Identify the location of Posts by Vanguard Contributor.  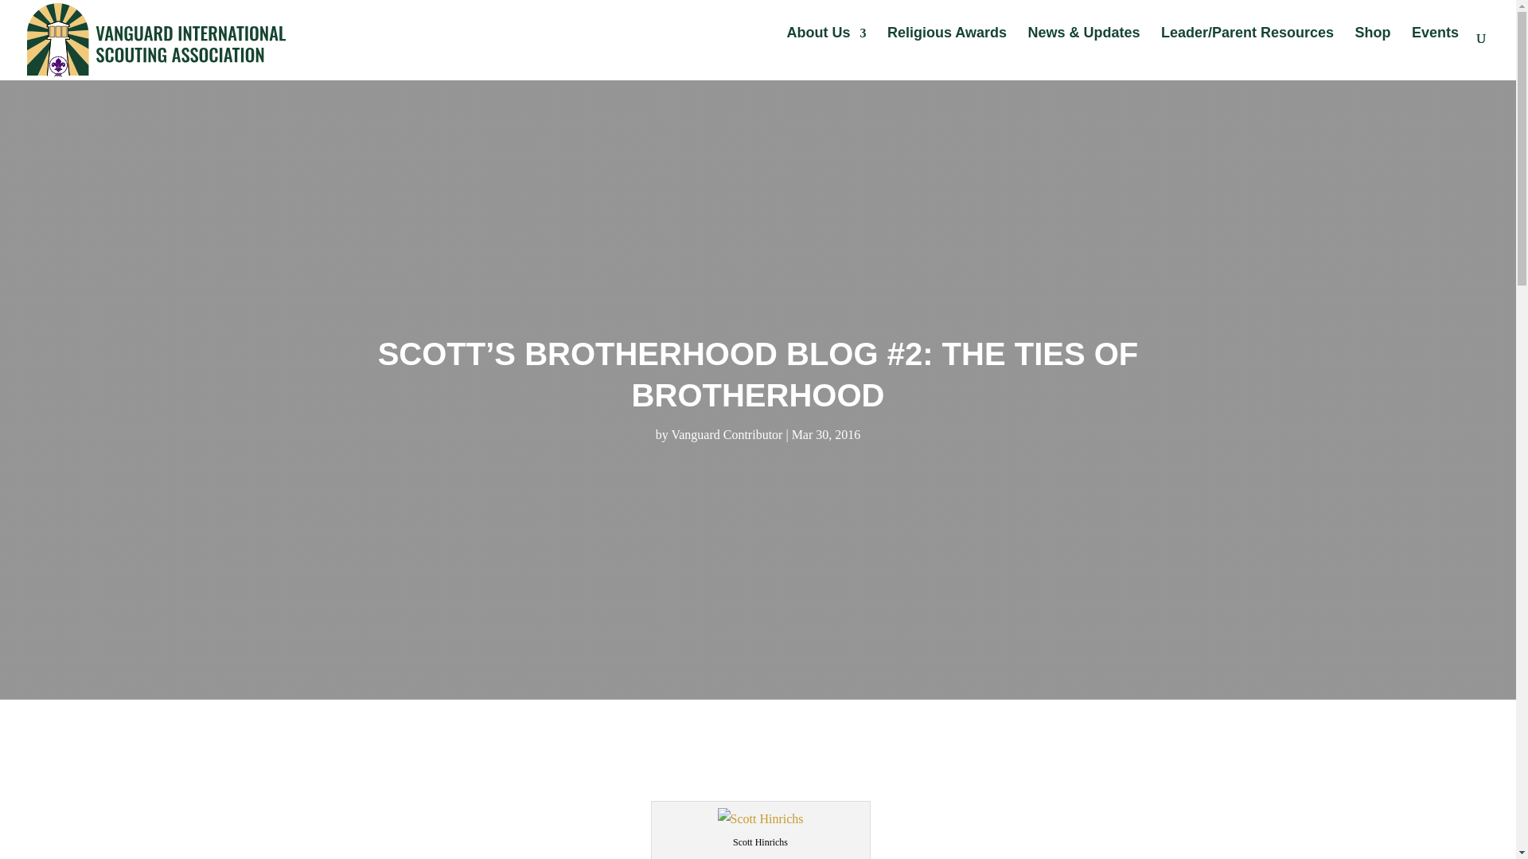
(726, 434).